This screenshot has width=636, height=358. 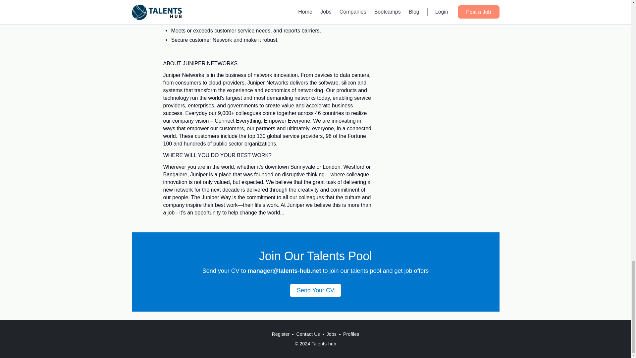 I want to click on Contact Us, so click(x=308, y=334).